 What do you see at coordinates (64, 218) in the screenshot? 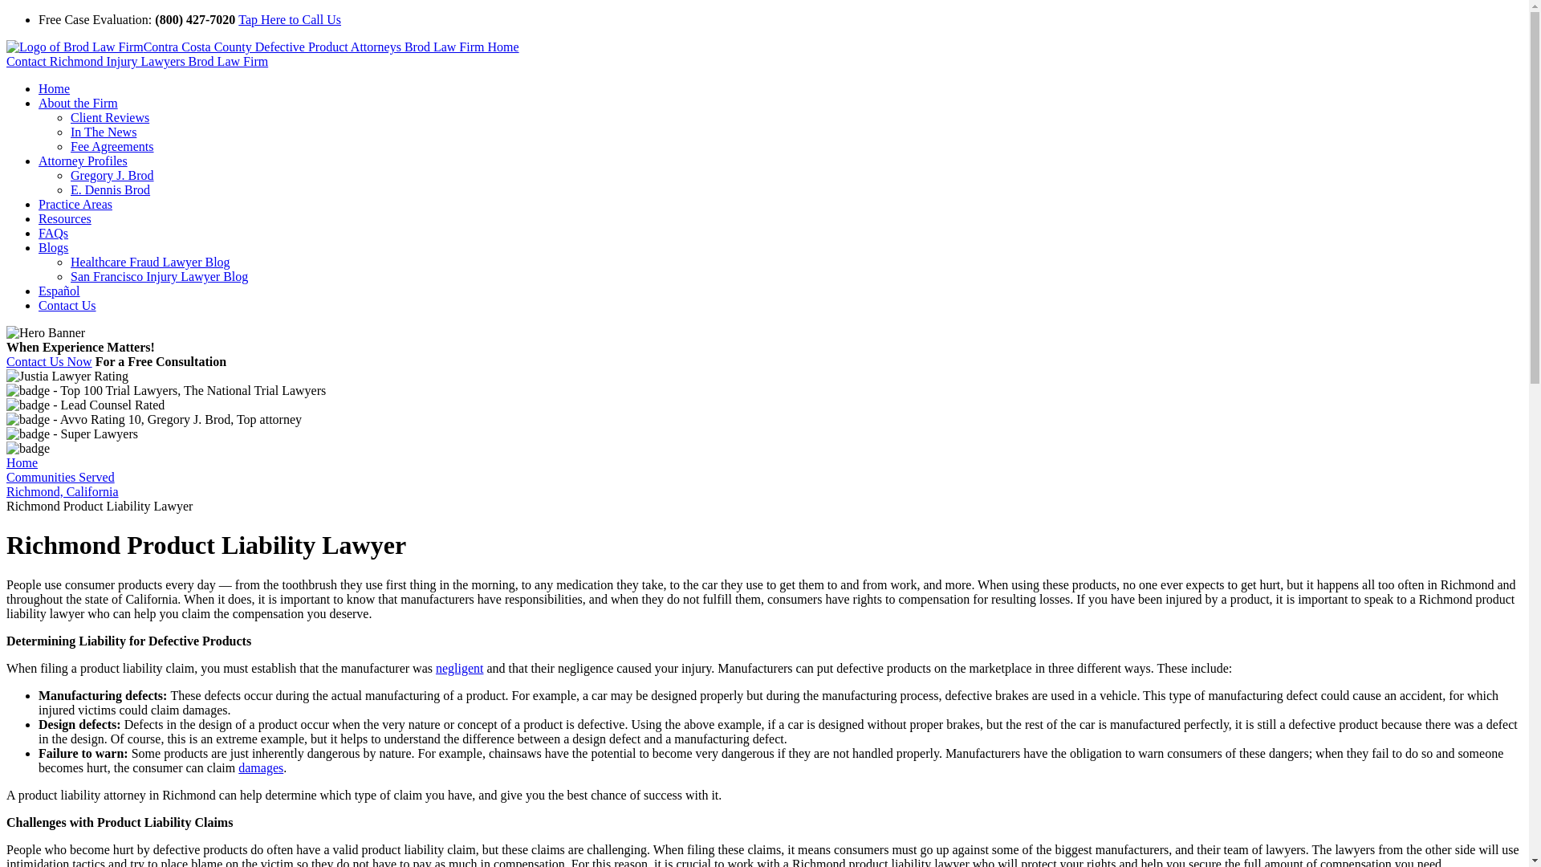
I see `Resources` at bounding box center [64, 218].